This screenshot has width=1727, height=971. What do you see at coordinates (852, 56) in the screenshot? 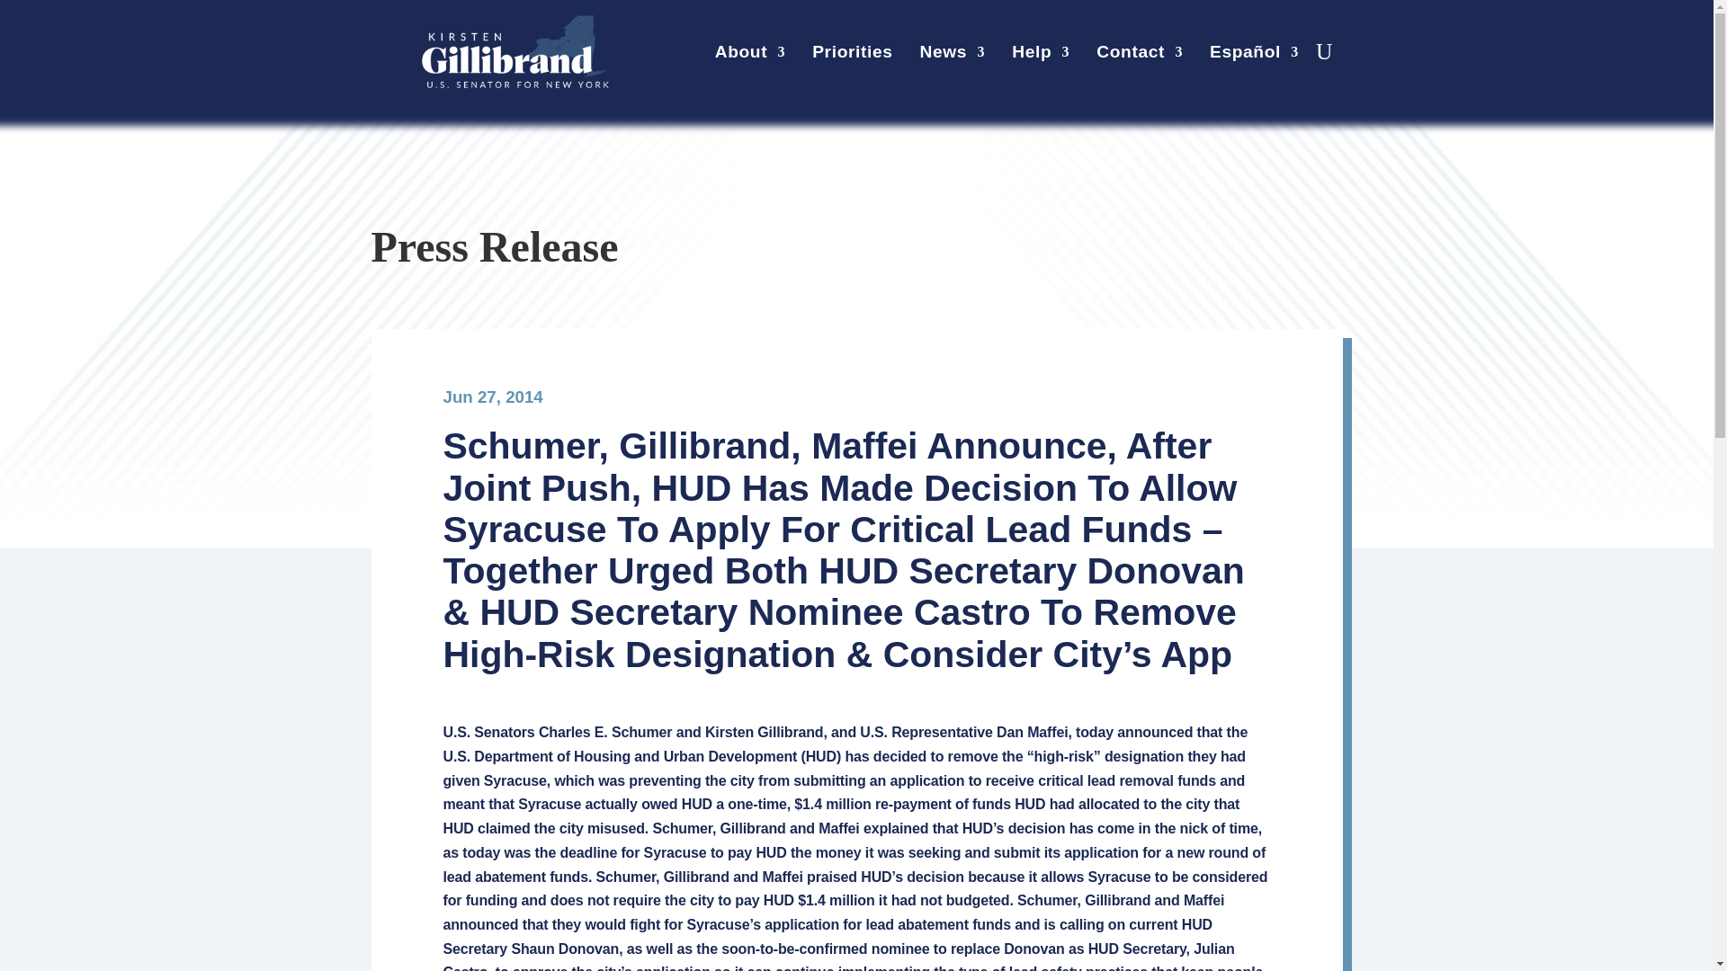
I see `Priorities` at bounding box center [852, 56].